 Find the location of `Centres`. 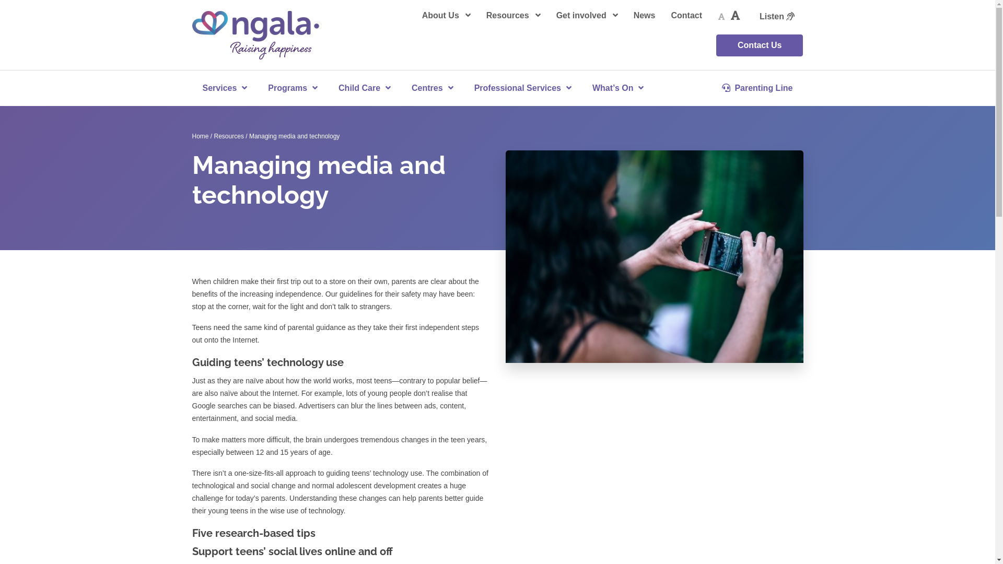

Centres is located at coordinates (433, 88).